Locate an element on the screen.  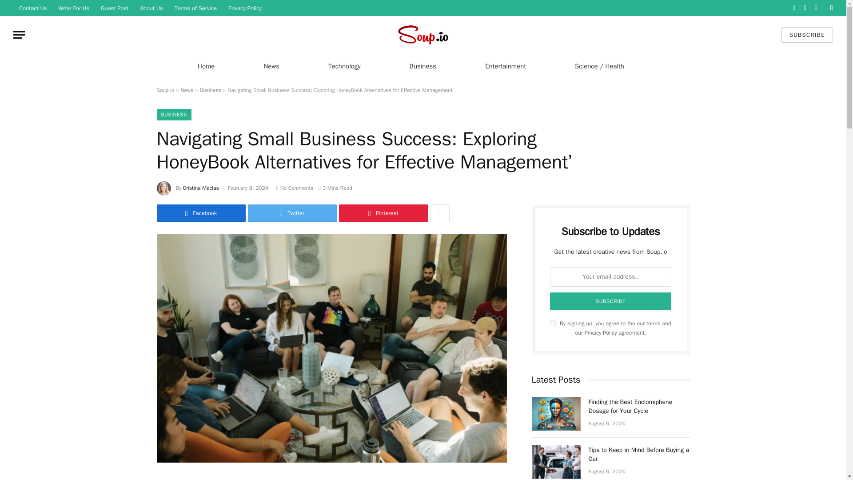
About Us is located at coordinates (151, 8).